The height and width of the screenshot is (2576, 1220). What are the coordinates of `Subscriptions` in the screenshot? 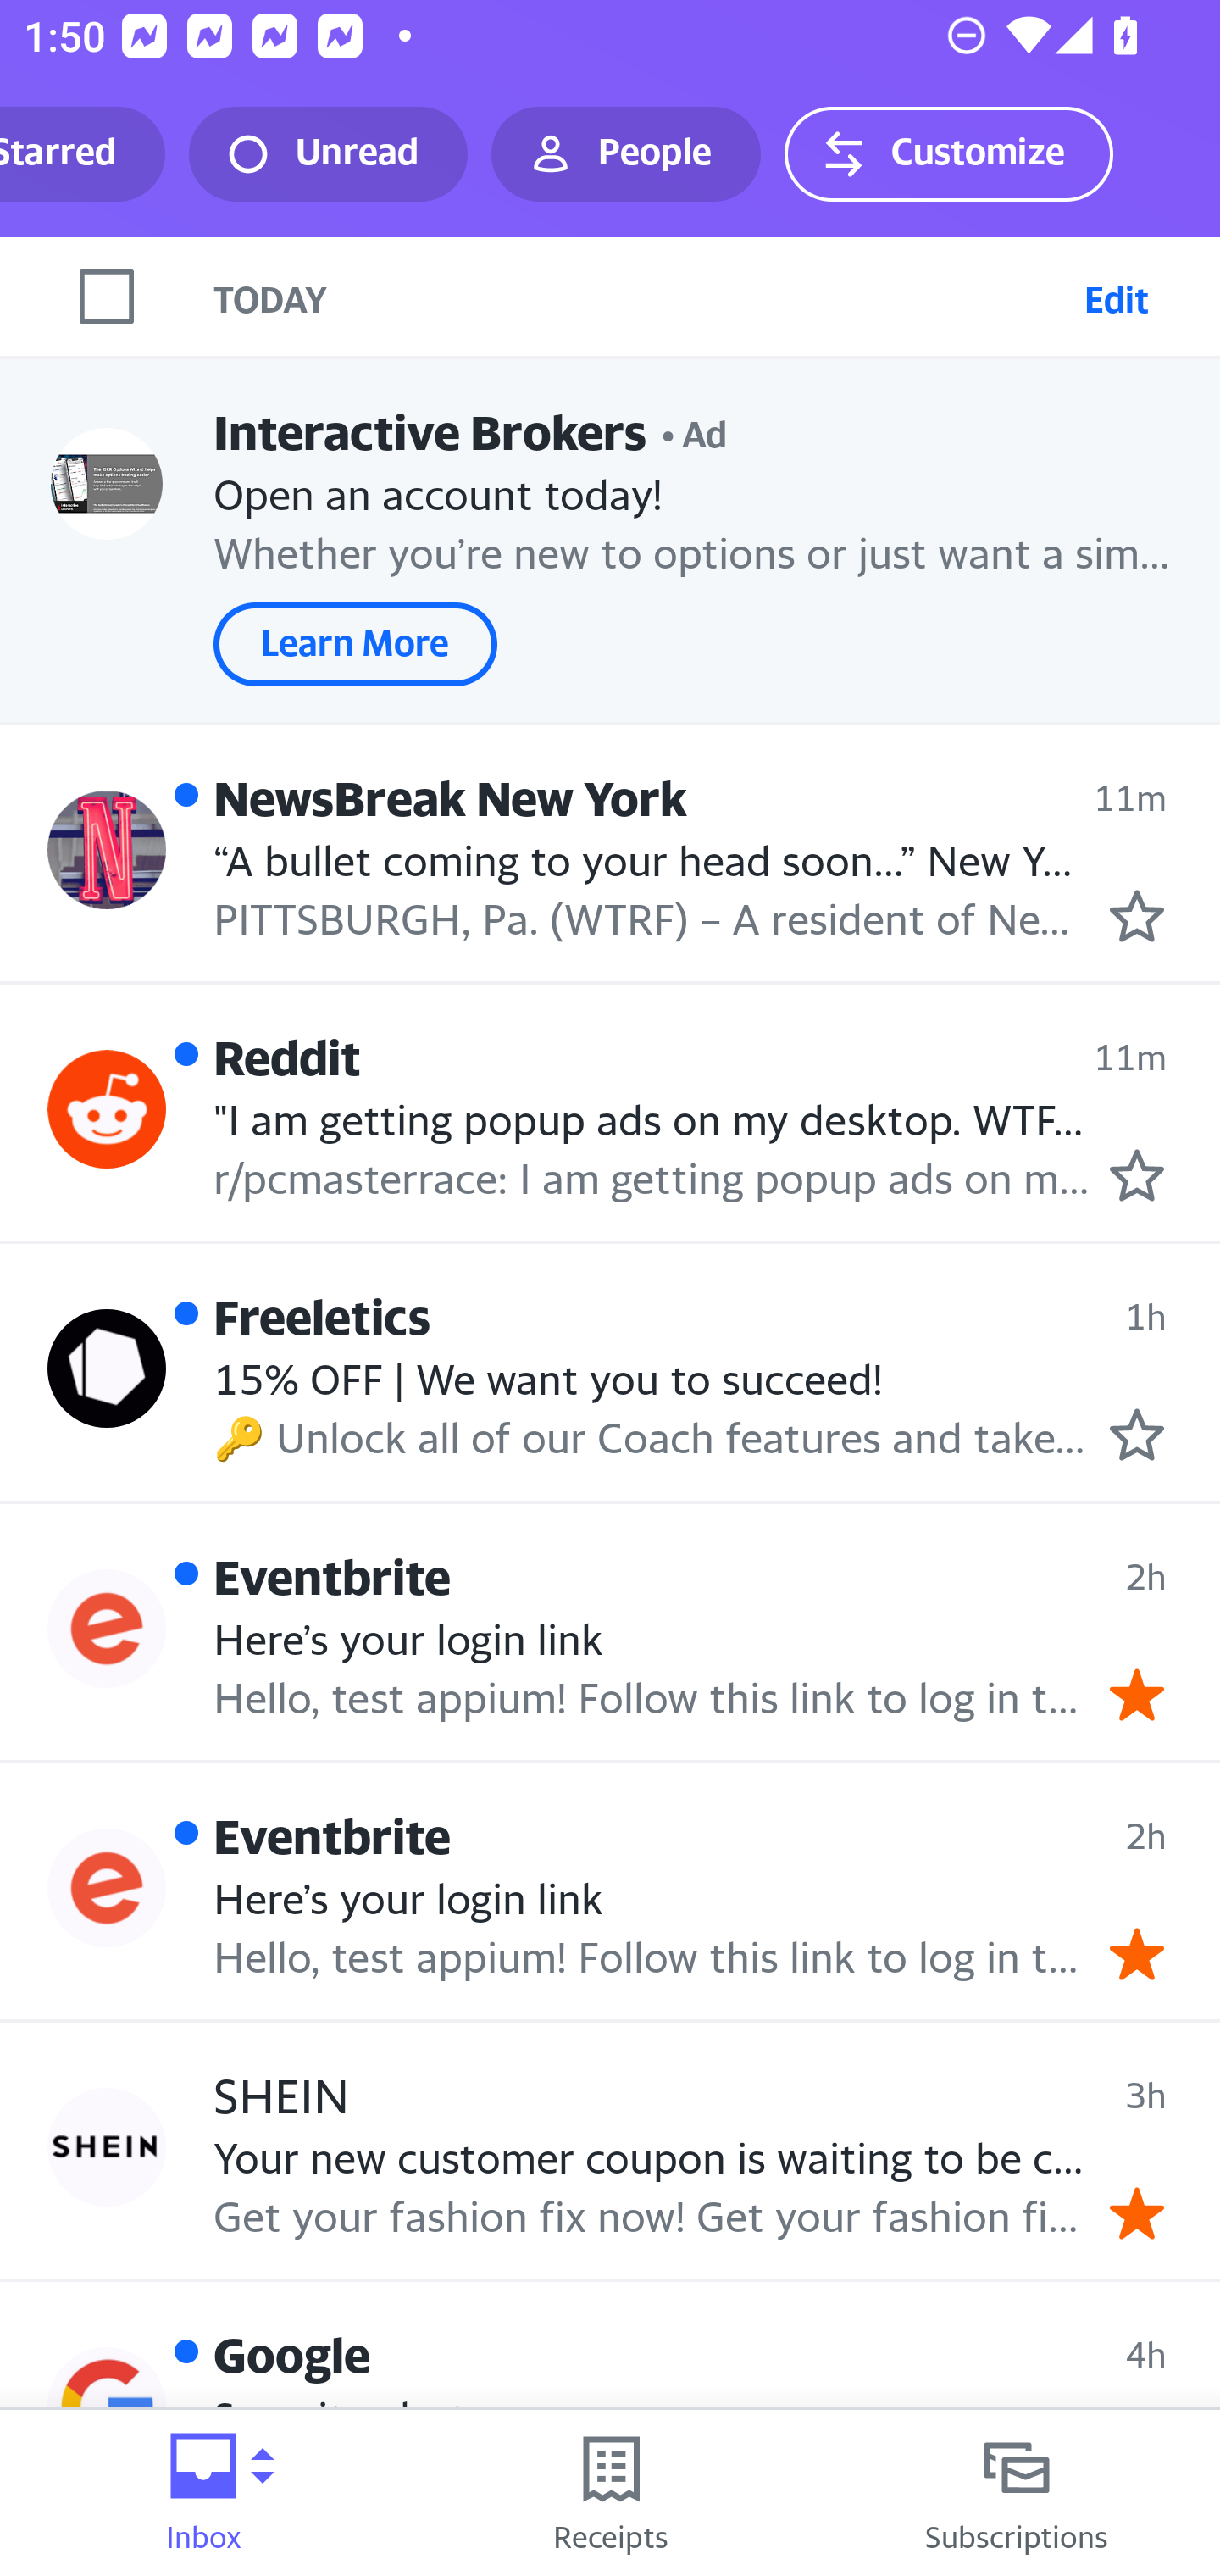 It's located at (1017, 2493).